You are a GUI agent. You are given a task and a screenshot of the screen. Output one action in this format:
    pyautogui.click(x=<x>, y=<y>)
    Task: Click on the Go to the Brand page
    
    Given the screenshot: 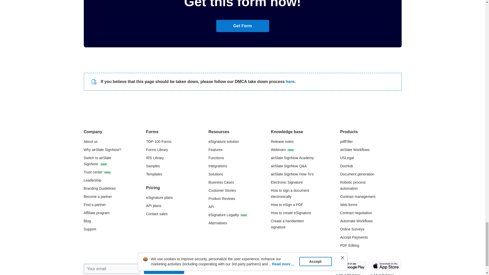 What is the action you would take?
    pyautogui.click(x=99, y=188)
    